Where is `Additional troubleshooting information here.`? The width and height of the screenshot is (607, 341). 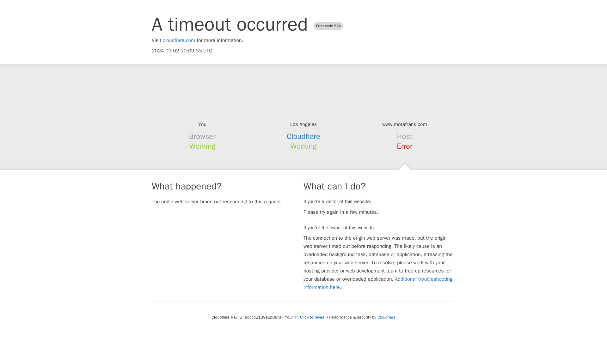
Additional troubleshooting information here. is located at coordinates (378, 283).